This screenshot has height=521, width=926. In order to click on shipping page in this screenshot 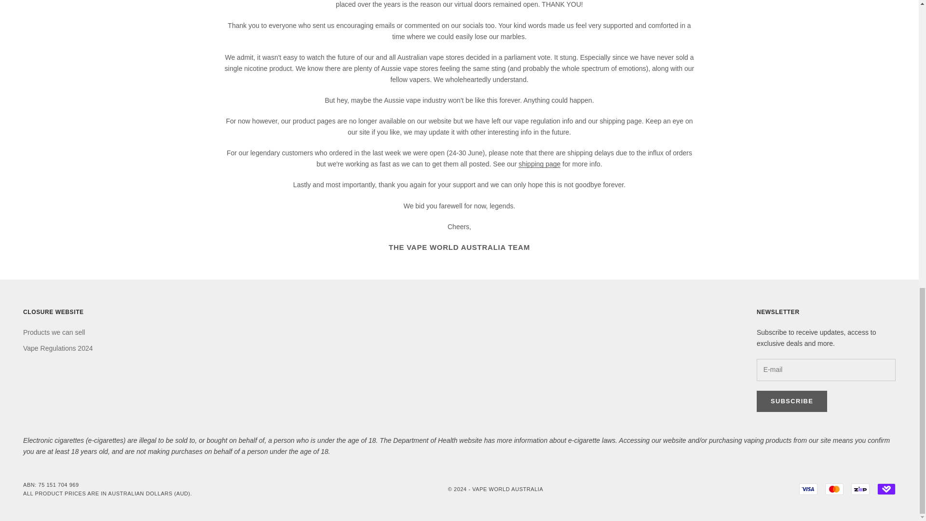, I will do `click(539, 164)`.